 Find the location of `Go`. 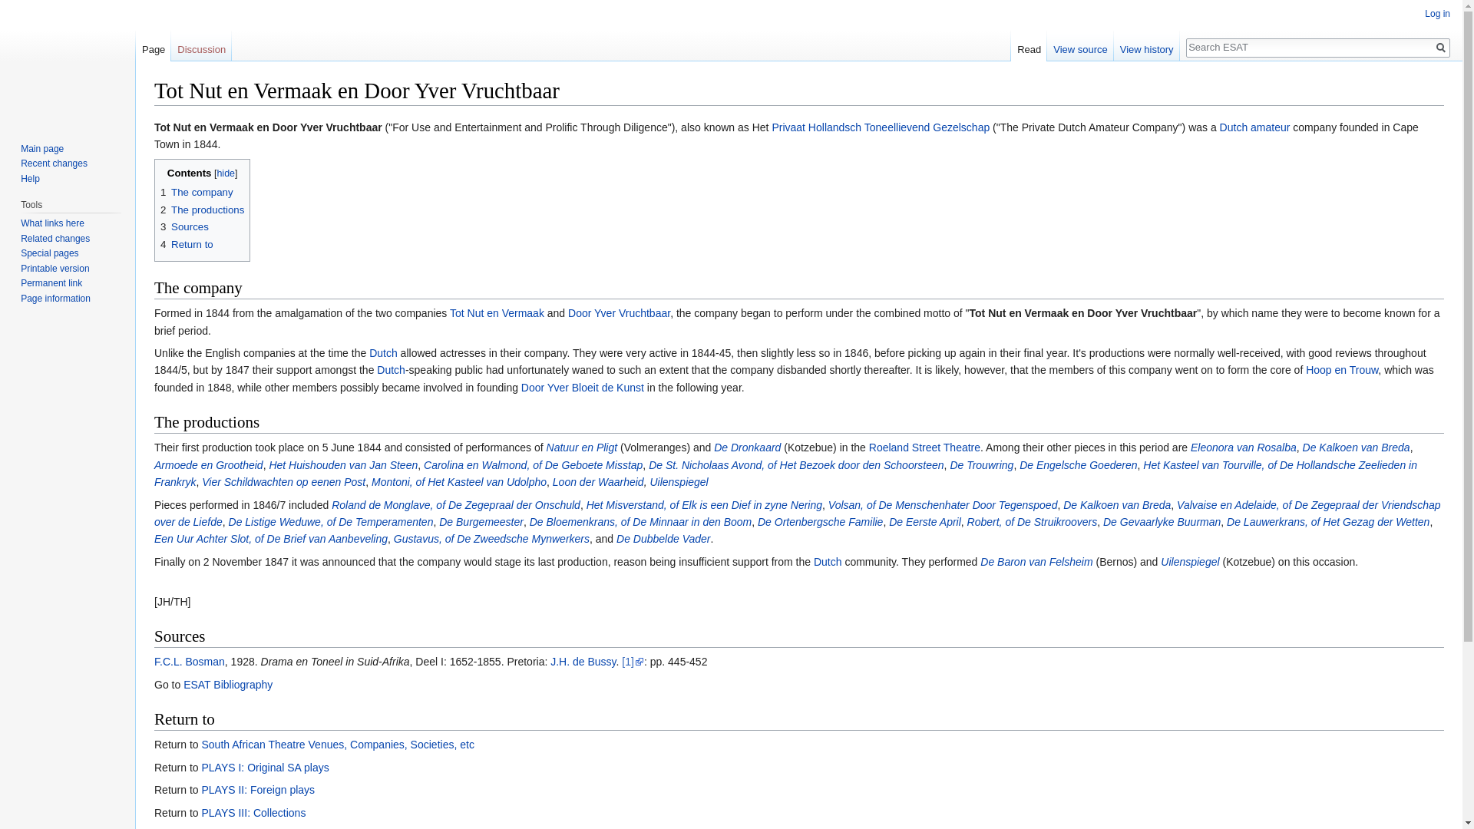

Go is located at coordinates (1440, 48).